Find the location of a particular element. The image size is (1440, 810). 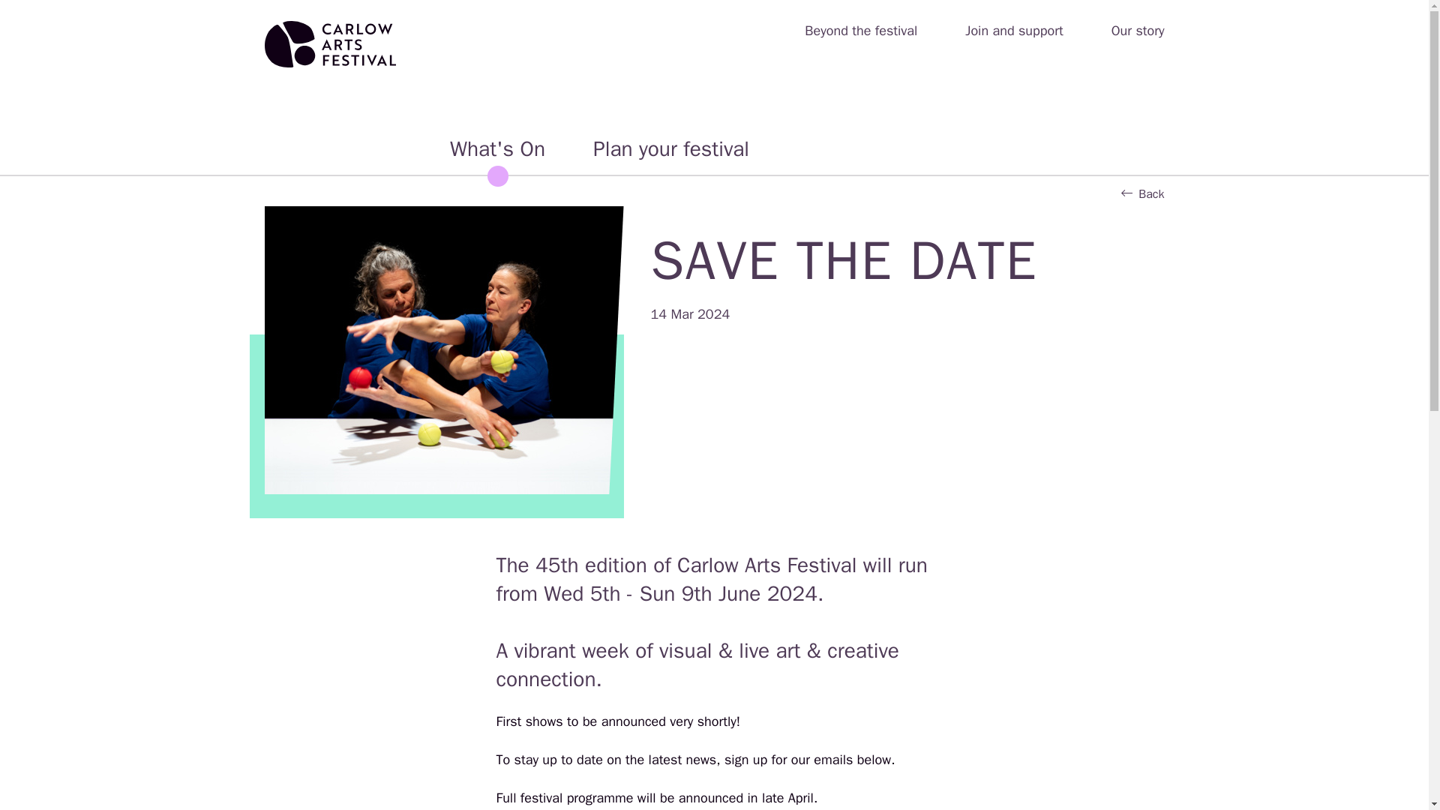

Beyond the festival is located at coordinates (861, 31).